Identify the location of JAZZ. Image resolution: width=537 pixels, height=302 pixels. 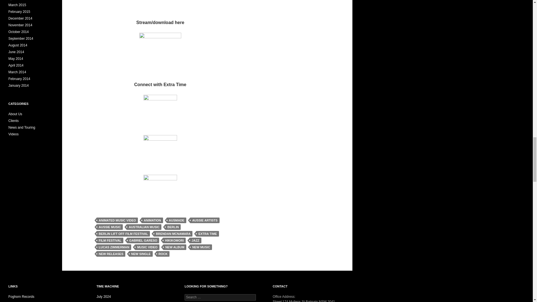
(195, 240).